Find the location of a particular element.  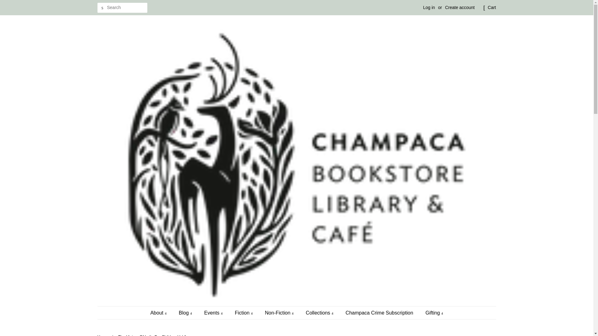

Create account is located at coordinates (460, 7).